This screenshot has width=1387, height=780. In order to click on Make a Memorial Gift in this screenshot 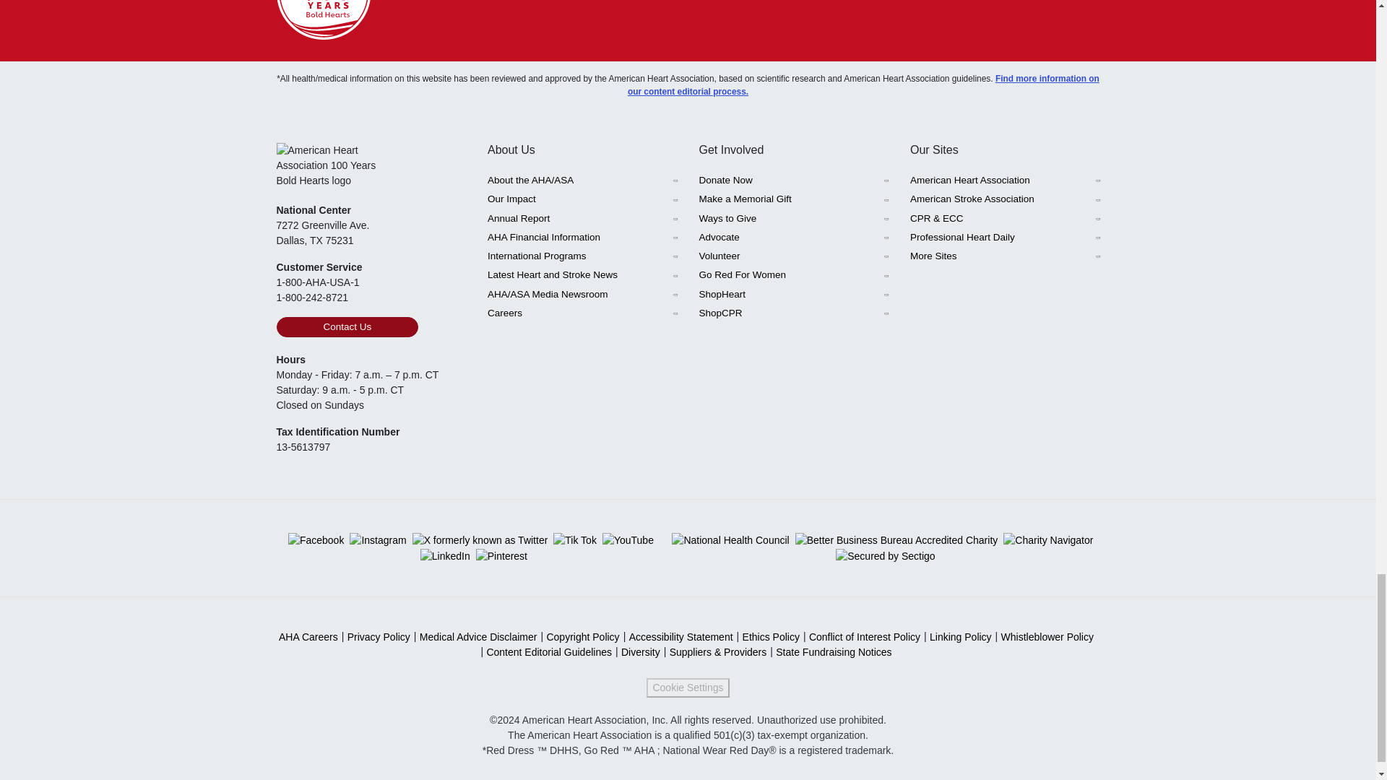, I will do `click(793, 199)`.